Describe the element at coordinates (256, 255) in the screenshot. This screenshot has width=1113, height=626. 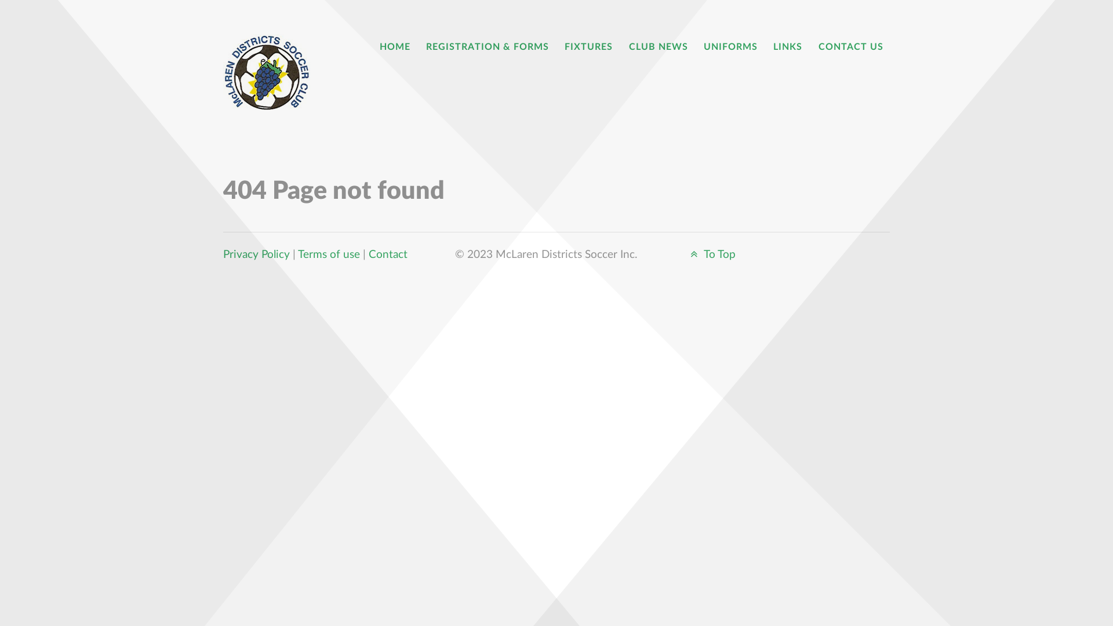
I see `Privacy Policy` at that location.